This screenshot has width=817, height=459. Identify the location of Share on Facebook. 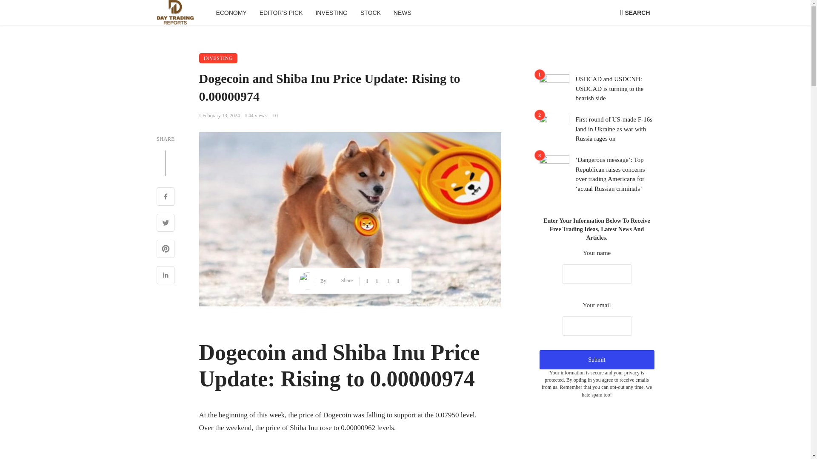
(166, 197).